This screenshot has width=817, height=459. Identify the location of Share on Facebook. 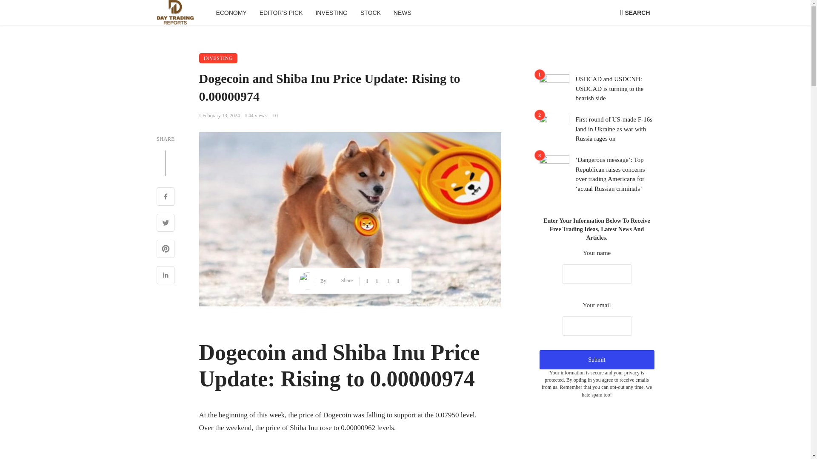
(166, 197).